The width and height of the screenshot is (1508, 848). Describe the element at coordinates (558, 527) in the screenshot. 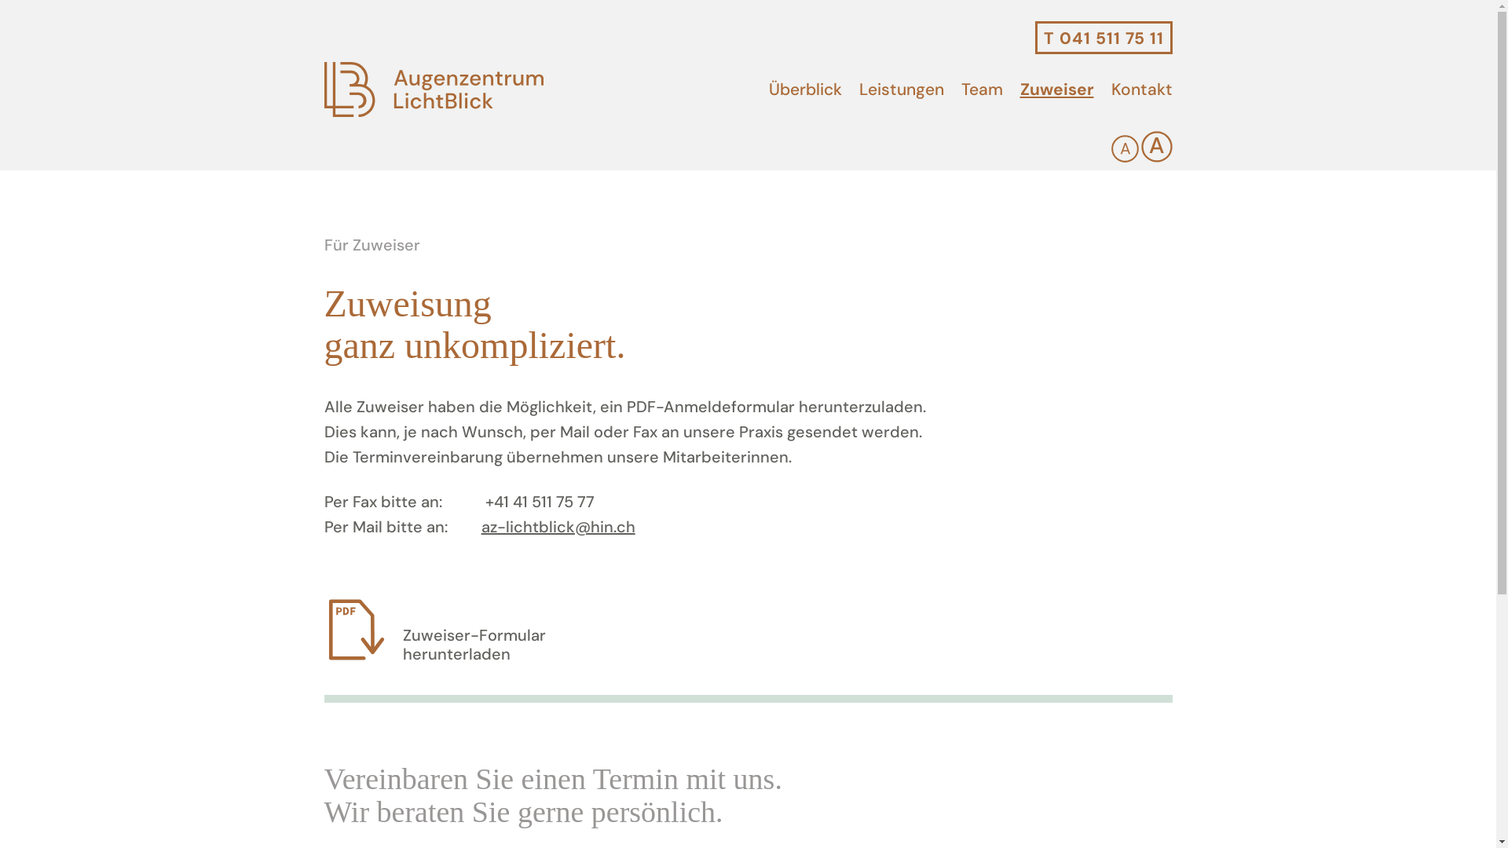

I see `az-lichtblick@hin.ch` at that location.